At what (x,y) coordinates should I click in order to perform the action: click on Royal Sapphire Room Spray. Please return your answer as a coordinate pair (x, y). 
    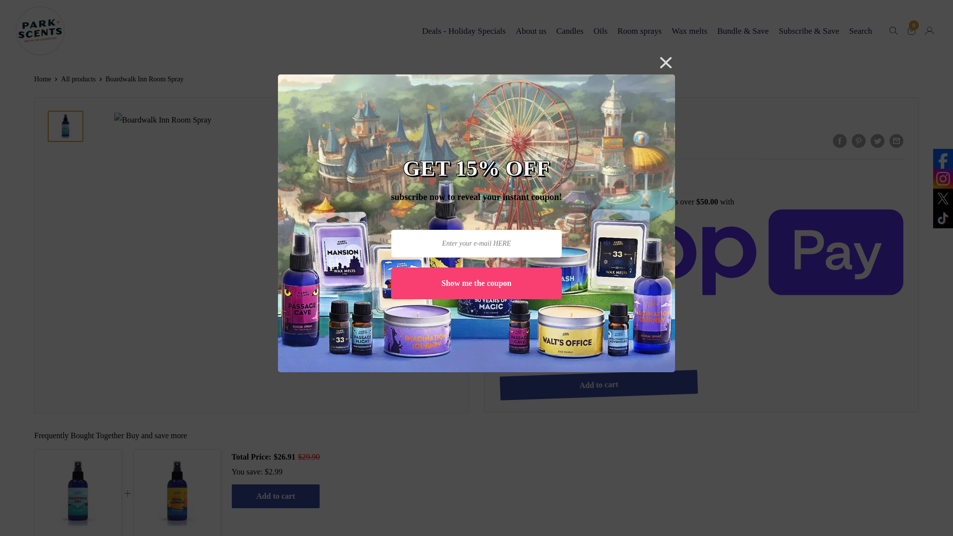
    Looking at the image, I should click on (177, 493).